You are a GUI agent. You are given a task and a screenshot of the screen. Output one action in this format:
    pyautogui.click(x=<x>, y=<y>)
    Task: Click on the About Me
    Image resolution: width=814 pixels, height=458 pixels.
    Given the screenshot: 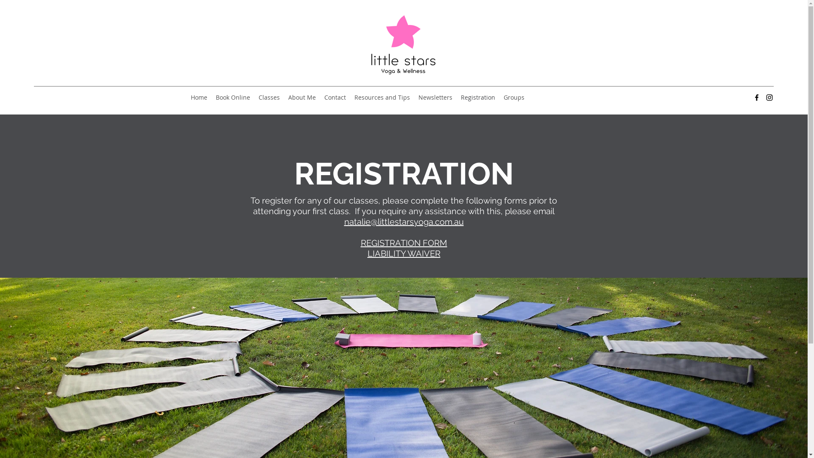 What is the action you would take?
    pyautogui.click(x=302, y=98)
    